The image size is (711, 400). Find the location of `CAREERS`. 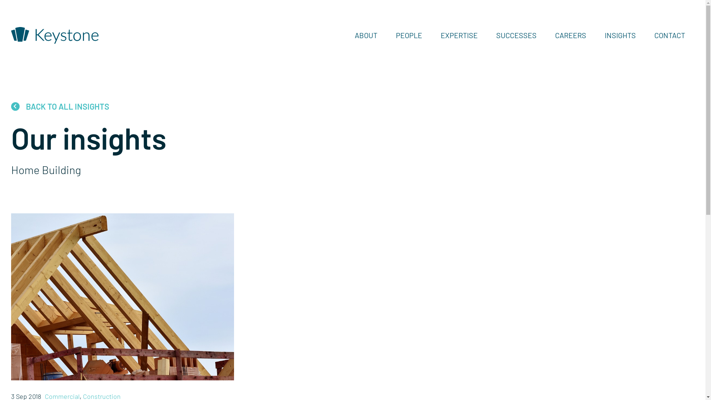

CAREERS is located at coordinates (571, 35).